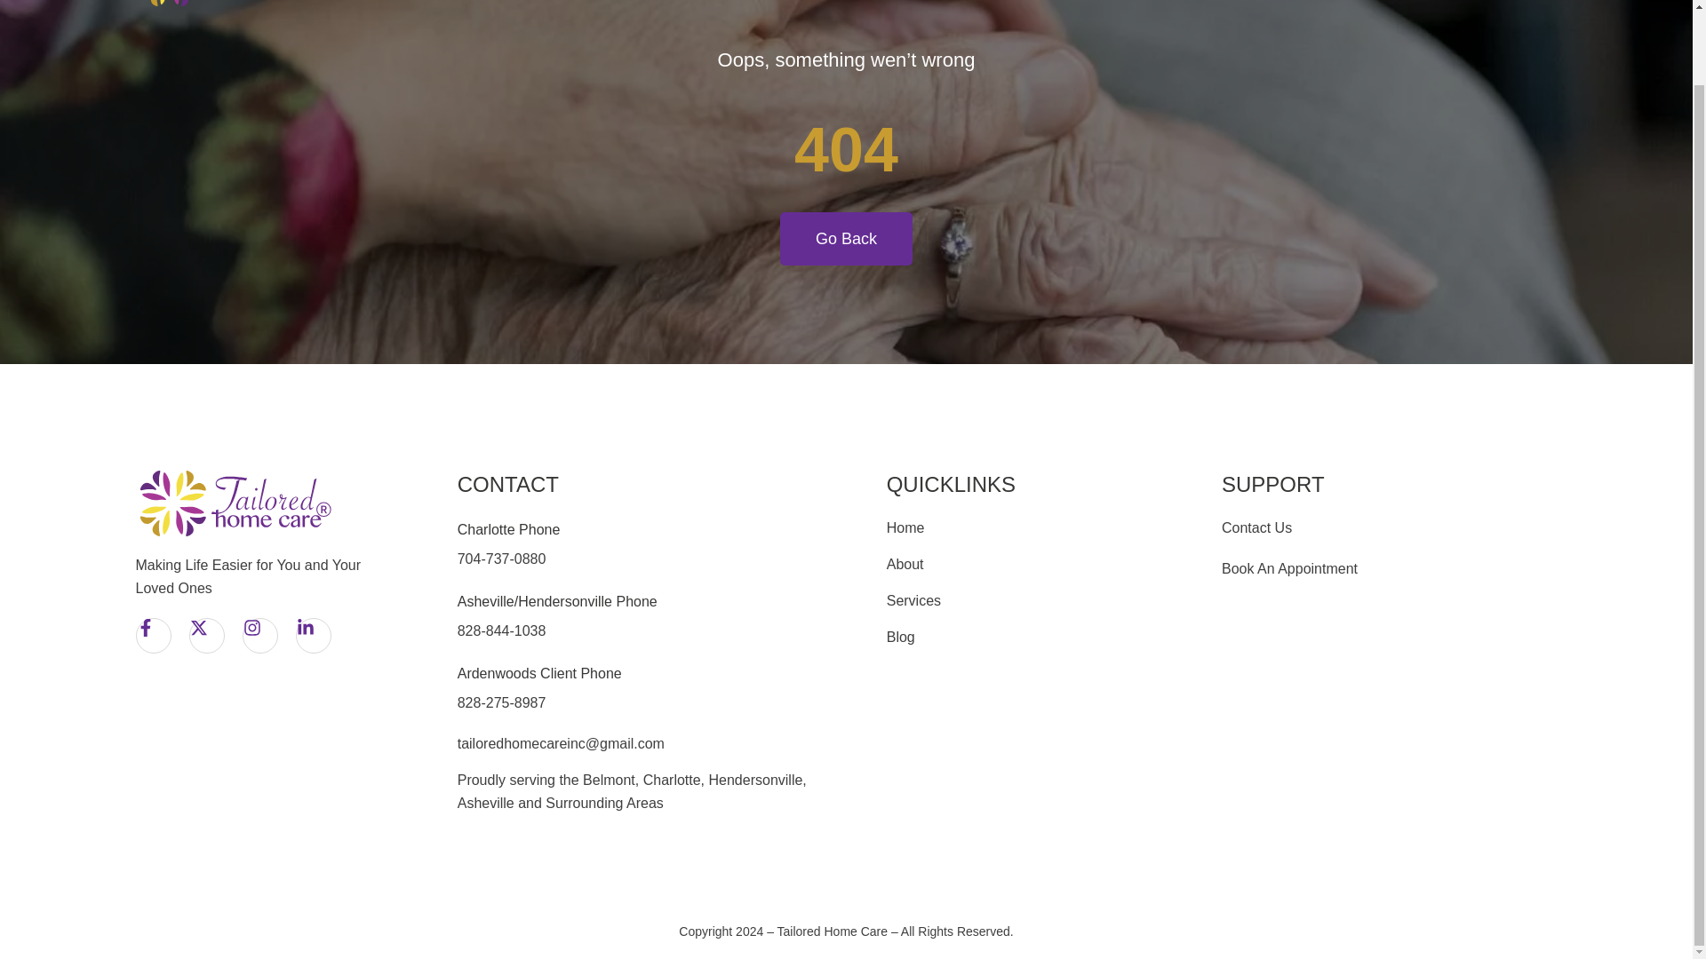 This screenshot has height=959, width=1706. I want to click on Blog, so click(1521, 0).